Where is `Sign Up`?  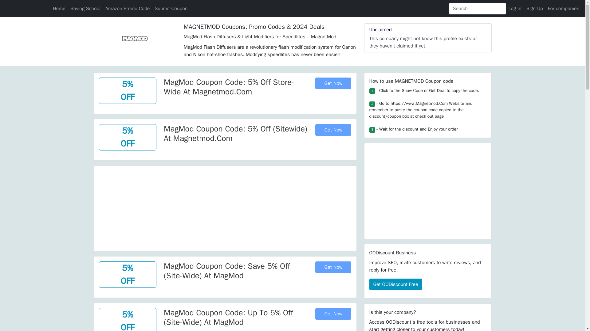 Sign Up is located at coordinates (534, 8).